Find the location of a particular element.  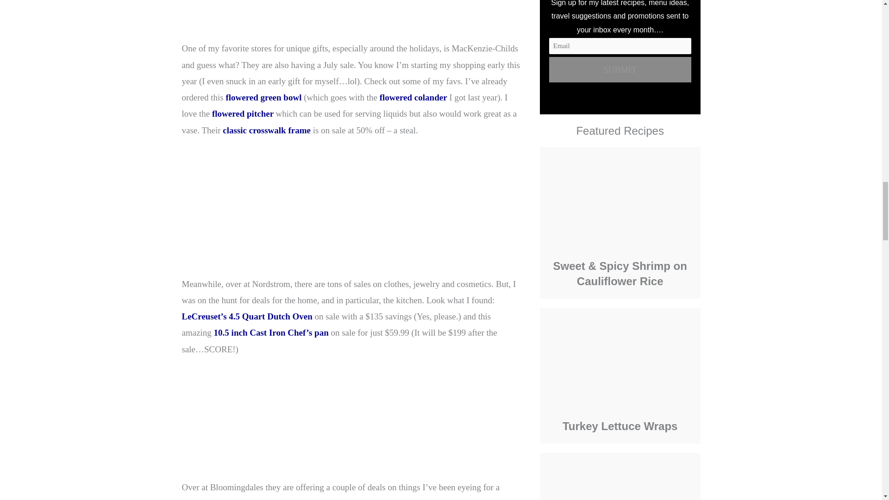

Submit is located at coordinates (620, 69).